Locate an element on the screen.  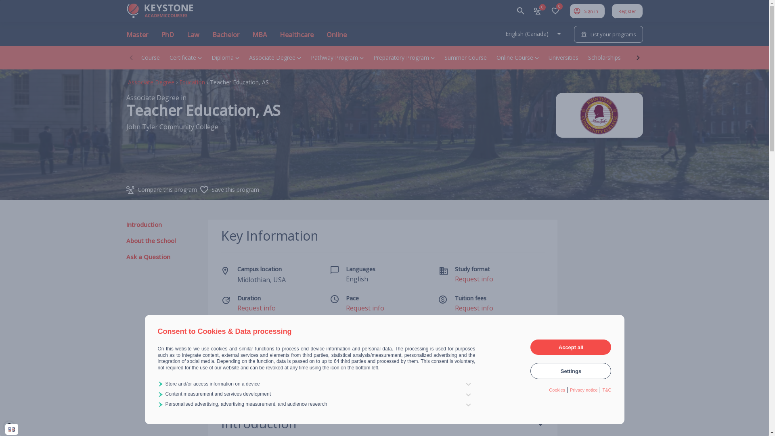
0 is located at coordinates (537, 11).